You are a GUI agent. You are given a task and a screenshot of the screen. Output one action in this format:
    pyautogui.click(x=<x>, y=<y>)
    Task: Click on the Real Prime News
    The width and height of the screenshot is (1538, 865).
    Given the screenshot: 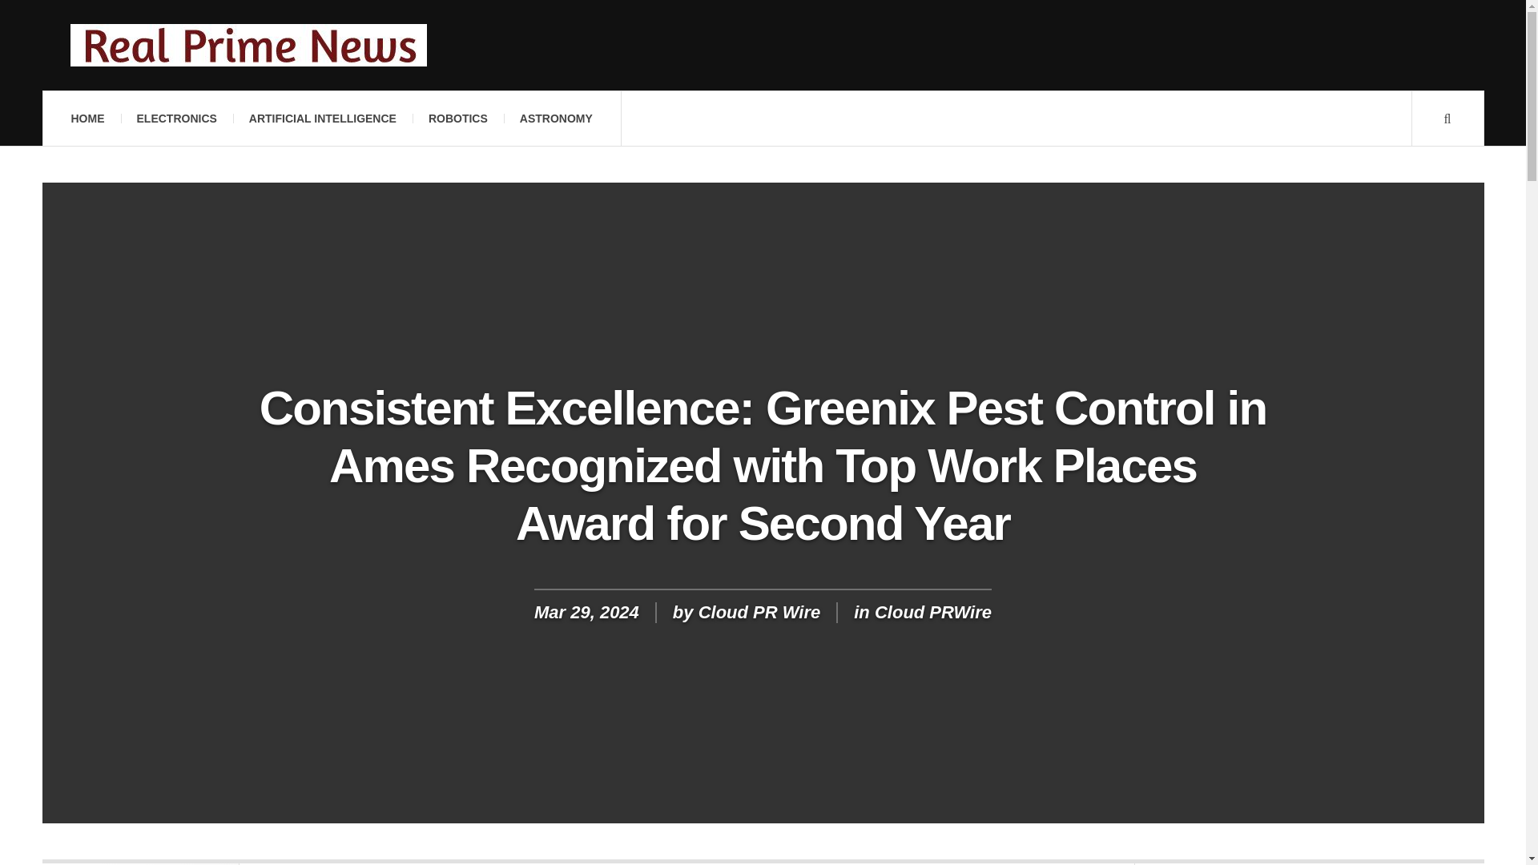 What is the action you would take?
    pyautogui.click(x=248, y=45)
    